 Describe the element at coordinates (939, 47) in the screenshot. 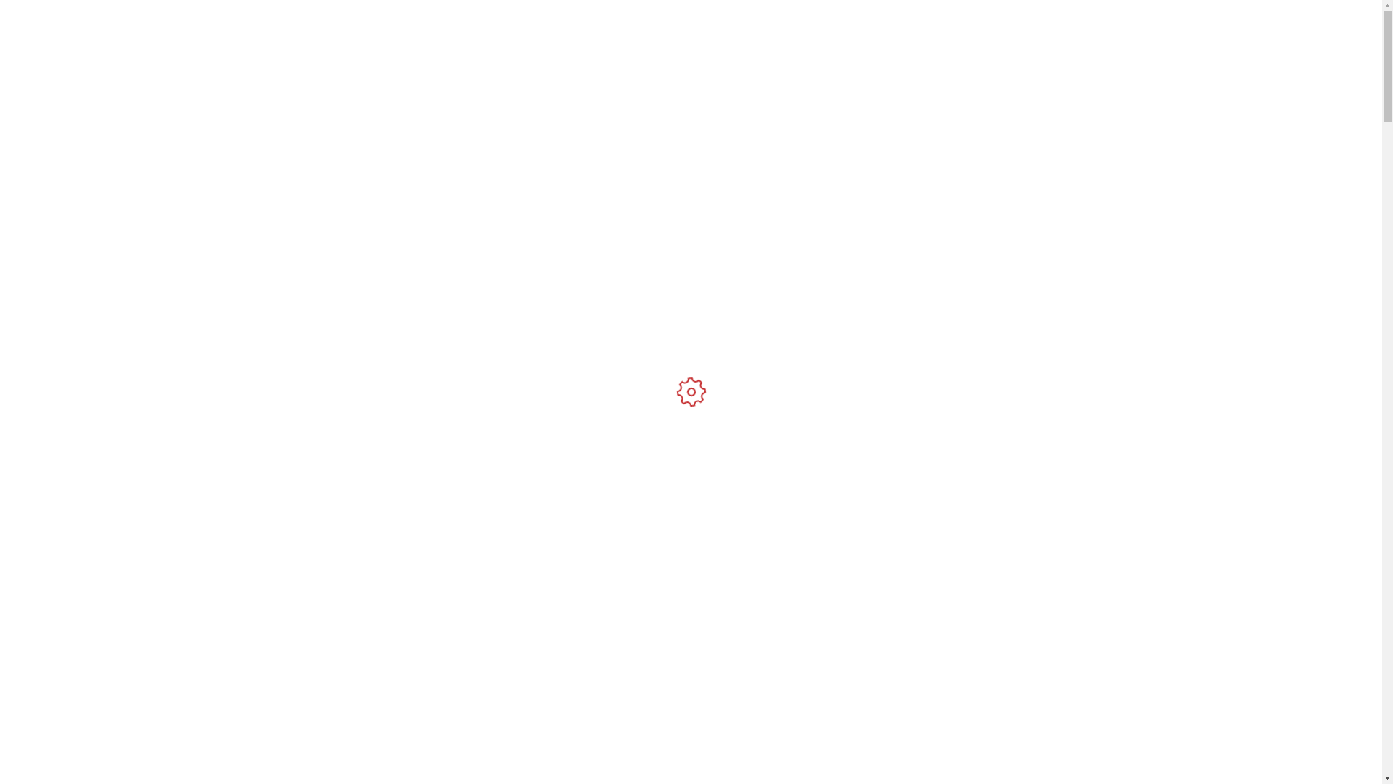

I see `ARTIKLI` at that location.